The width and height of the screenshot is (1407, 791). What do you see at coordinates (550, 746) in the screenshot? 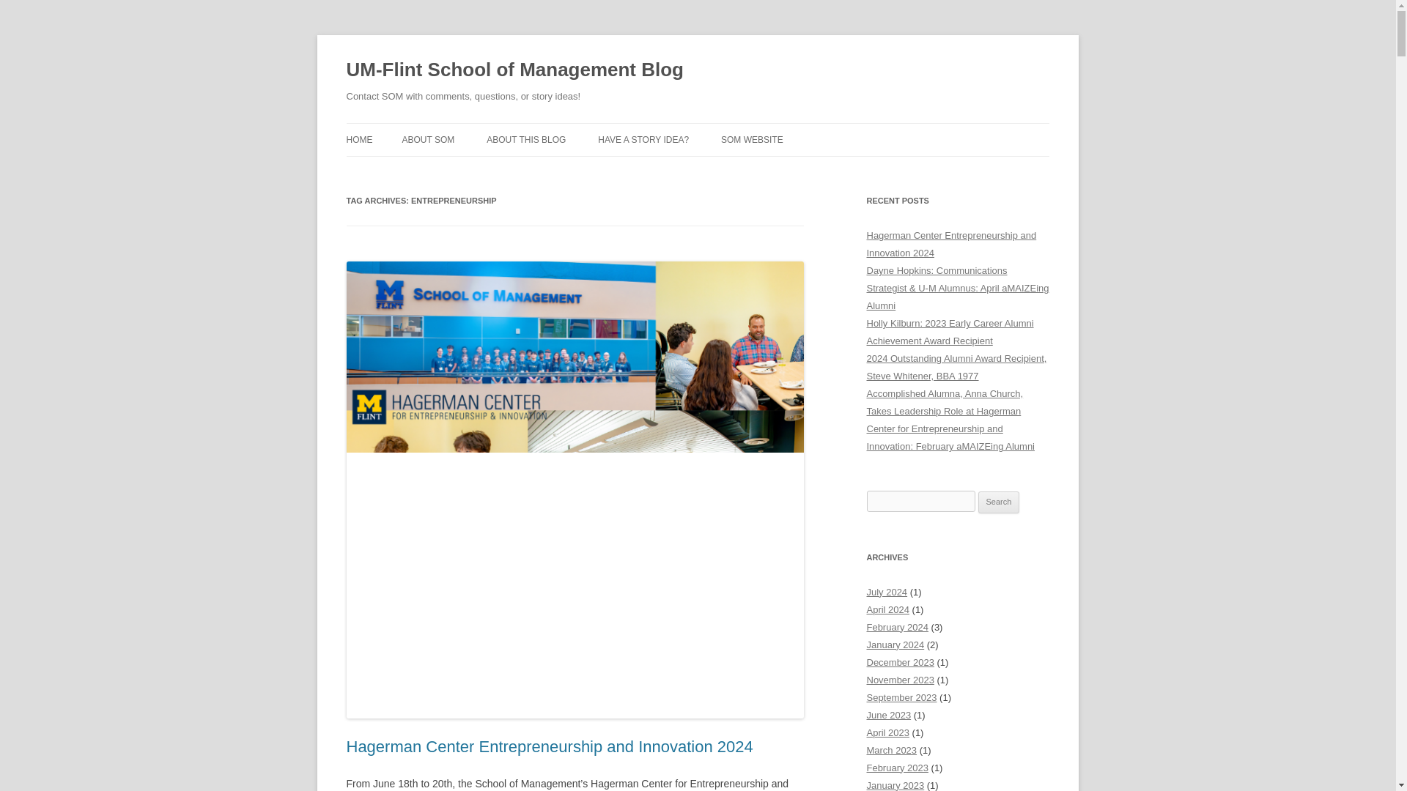
I see `Hagerman Center Entrepreneurship and Innovation 2024` at bounding box center [550, 746].